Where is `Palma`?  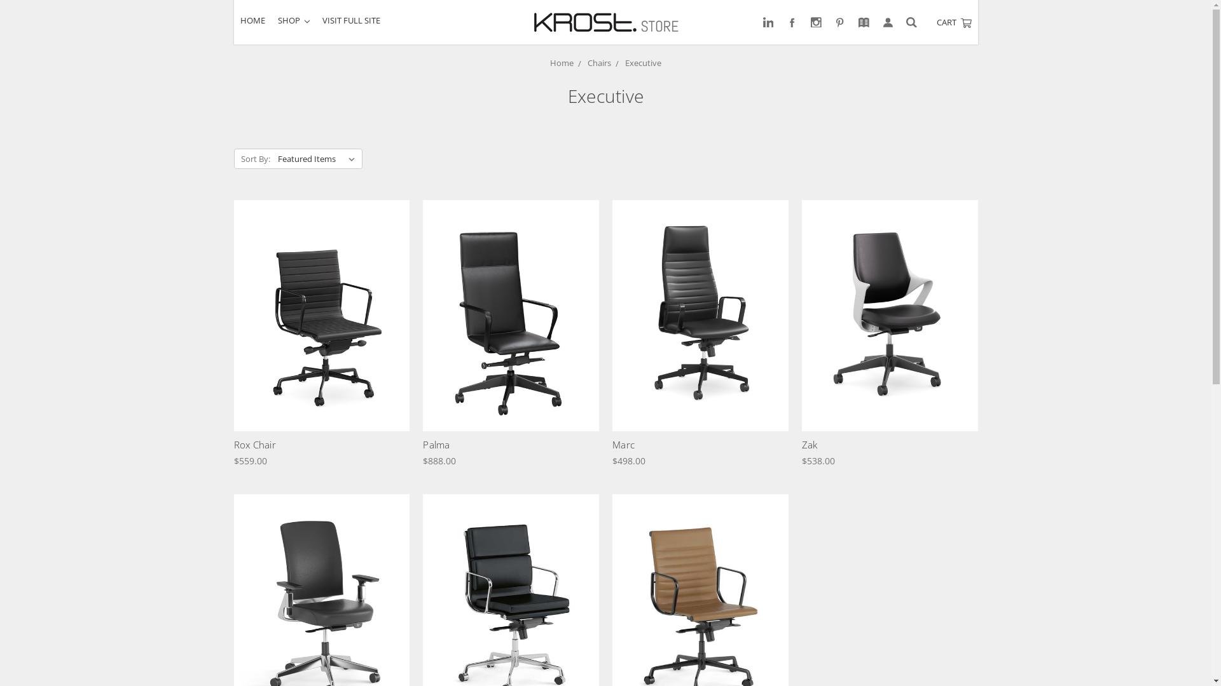
Palma is located at coordinates (511, 315).